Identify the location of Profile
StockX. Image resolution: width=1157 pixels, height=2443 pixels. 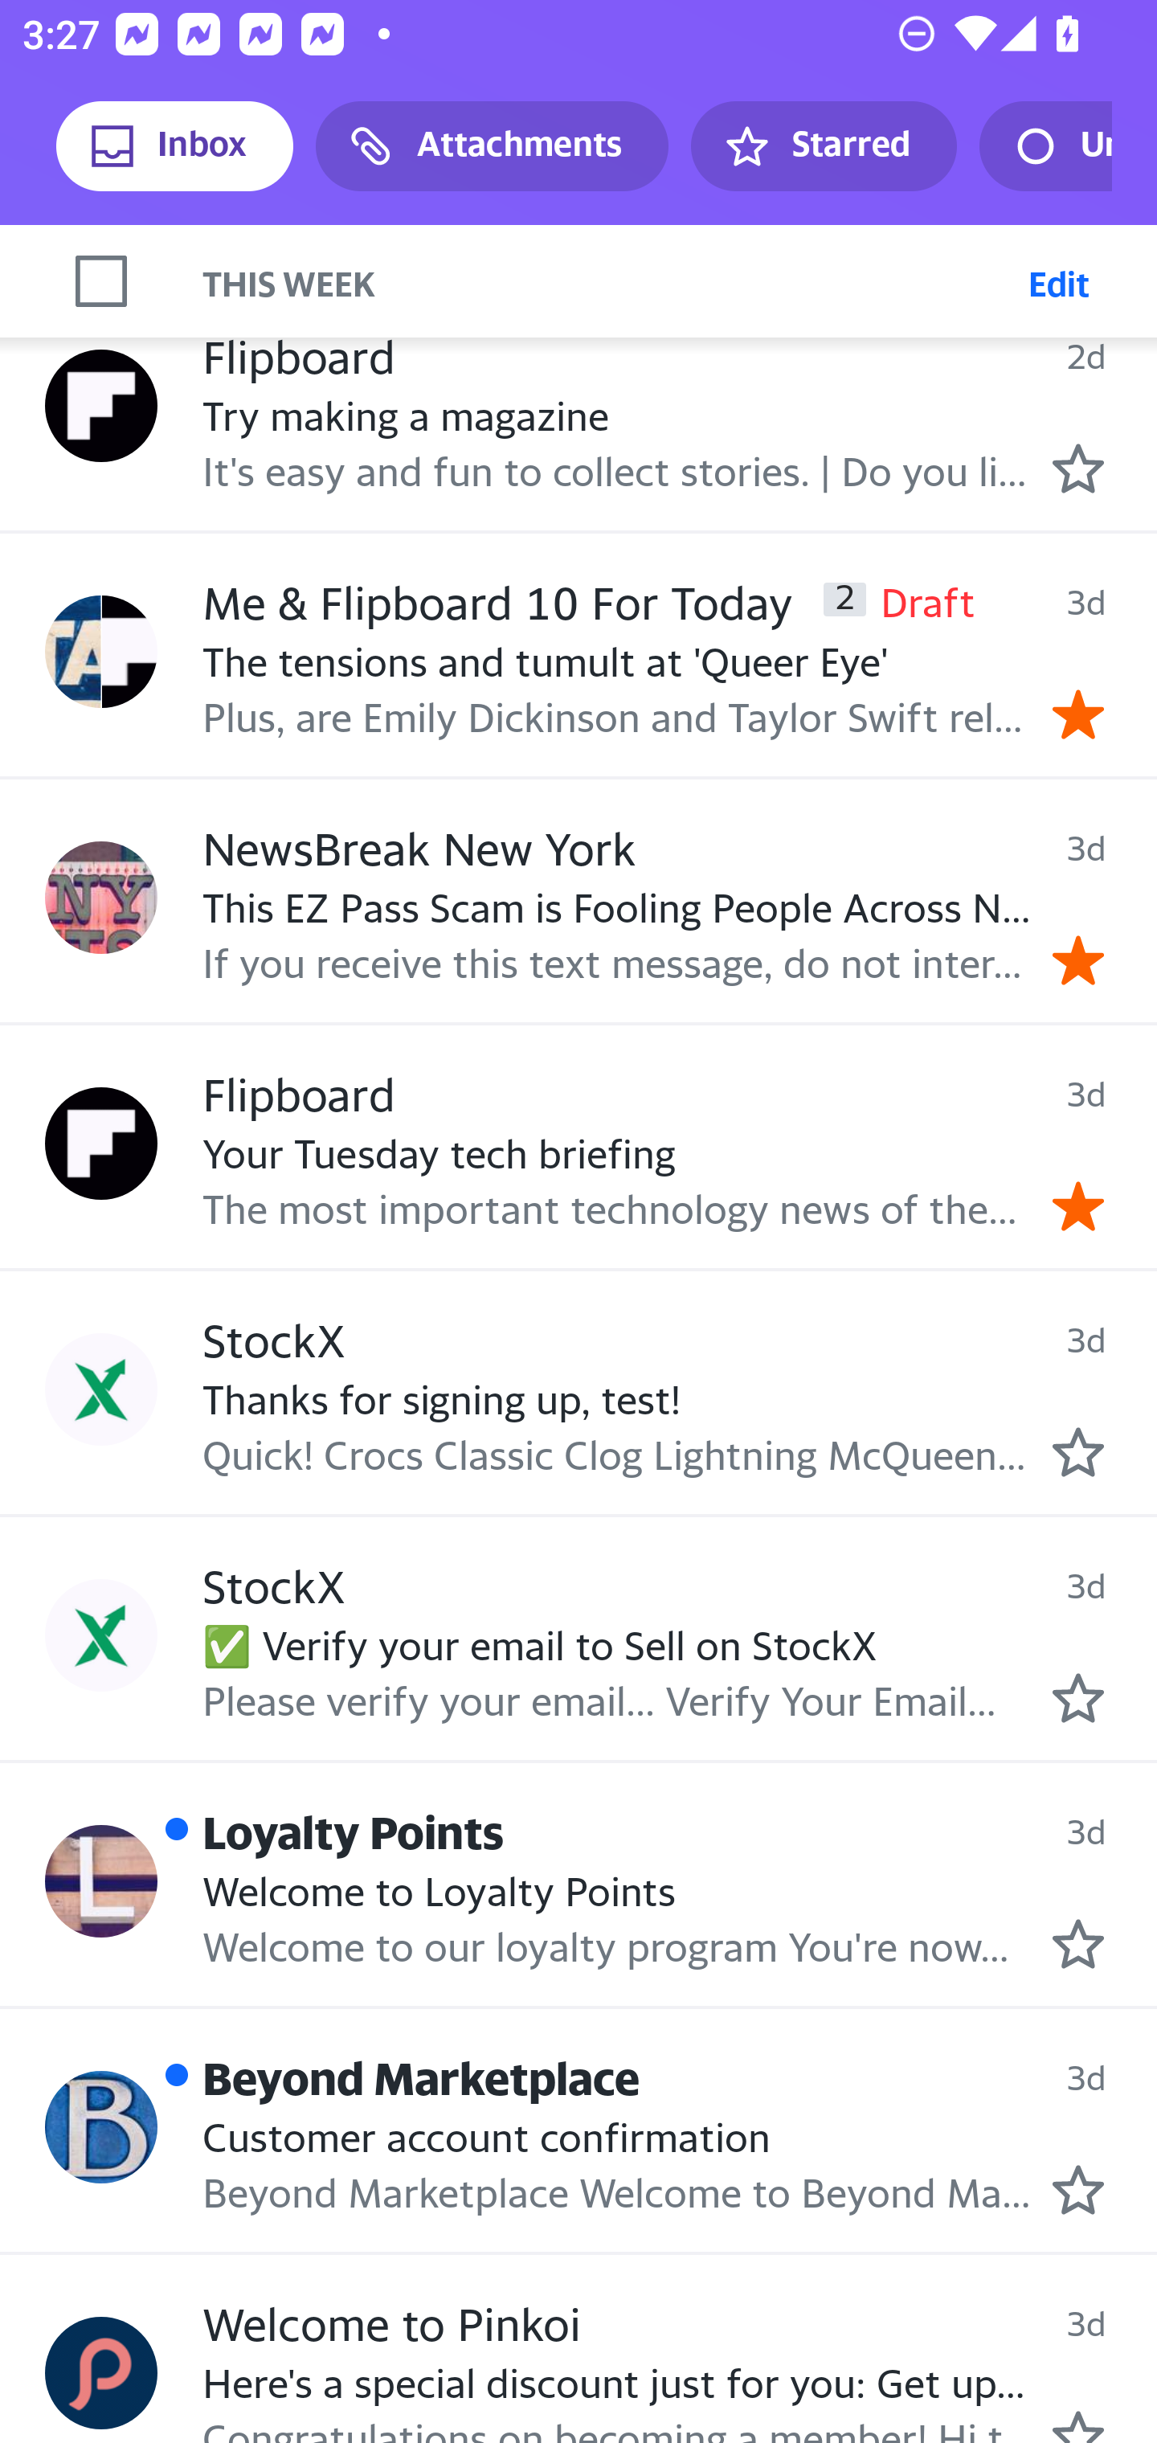
(101, 1389).